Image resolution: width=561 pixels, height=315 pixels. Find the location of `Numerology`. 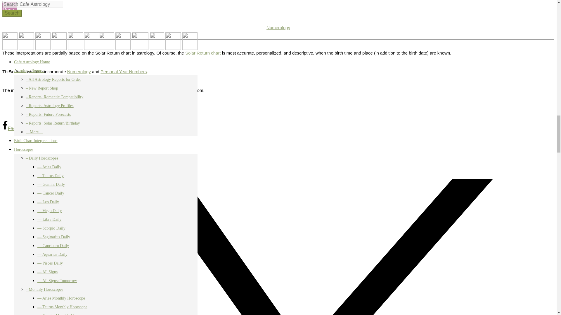

Numerology is located at coordinates (79, 71).